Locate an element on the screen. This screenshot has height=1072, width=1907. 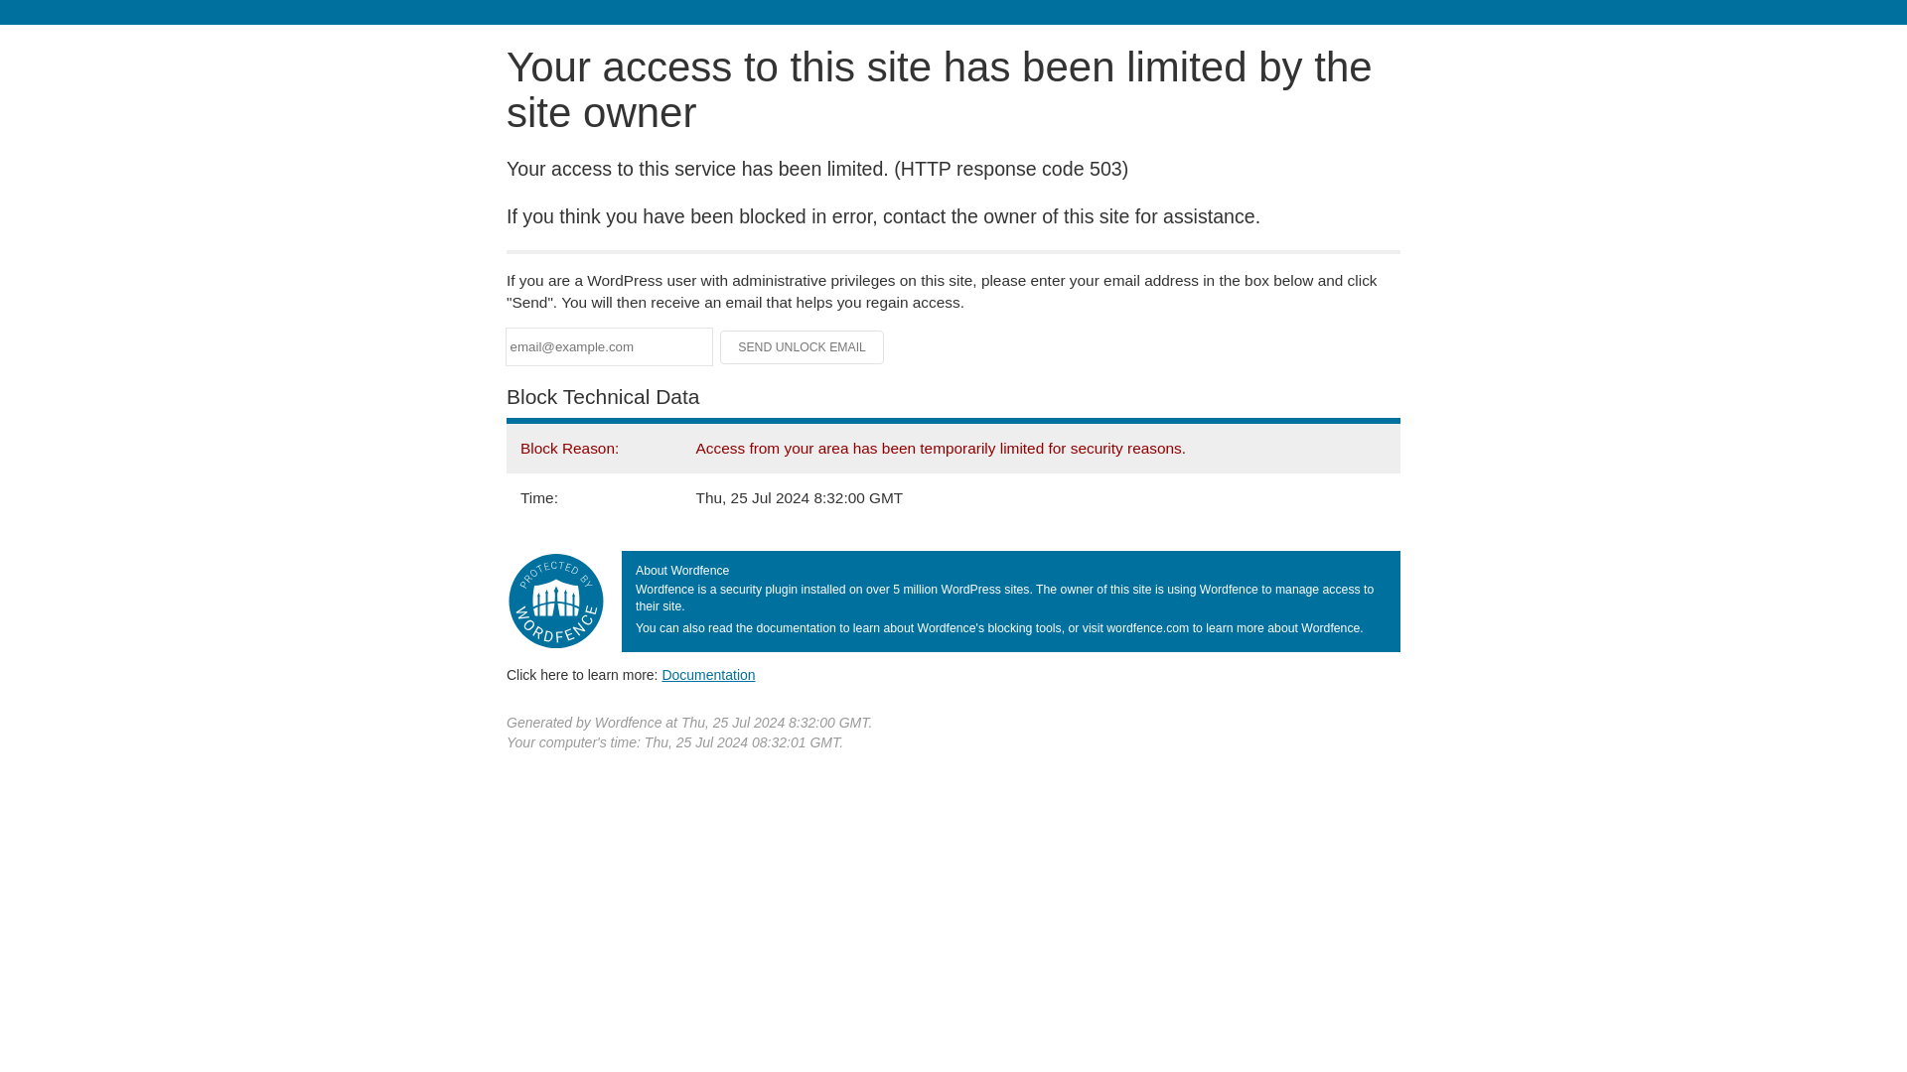
Documentation is located at coordinates (708, 674).